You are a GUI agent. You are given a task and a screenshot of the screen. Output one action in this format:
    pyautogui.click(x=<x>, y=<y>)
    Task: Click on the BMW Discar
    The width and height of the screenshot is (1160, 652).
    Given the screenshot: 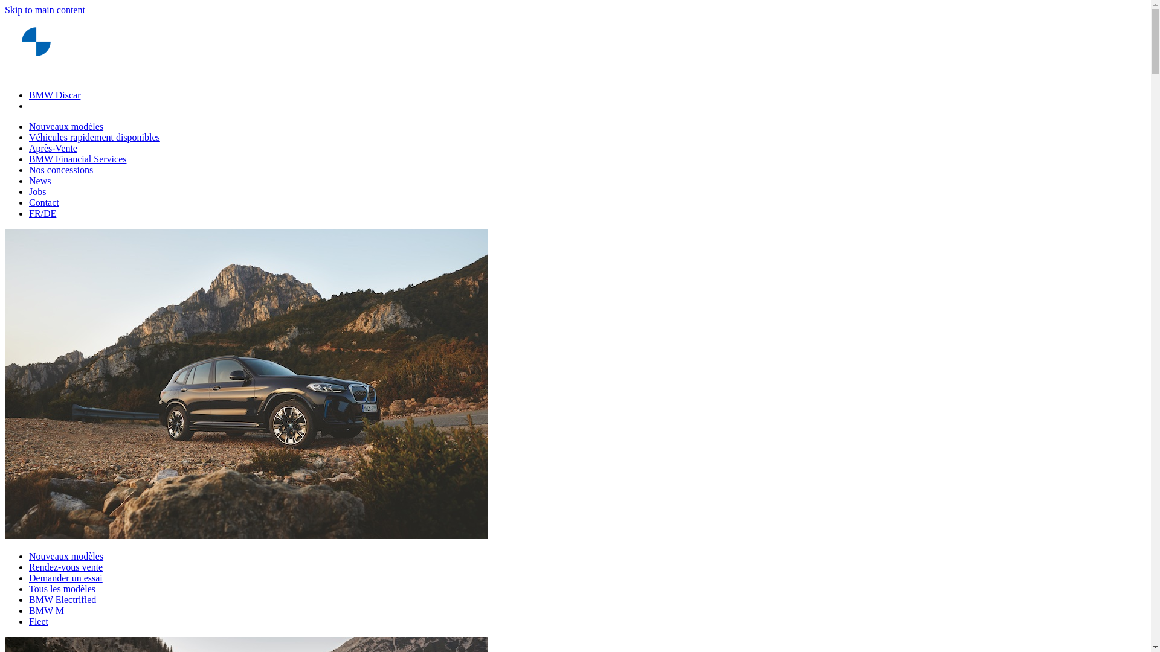 What is the action you would take?
    pyautogui.click(x=54, y=95)
    